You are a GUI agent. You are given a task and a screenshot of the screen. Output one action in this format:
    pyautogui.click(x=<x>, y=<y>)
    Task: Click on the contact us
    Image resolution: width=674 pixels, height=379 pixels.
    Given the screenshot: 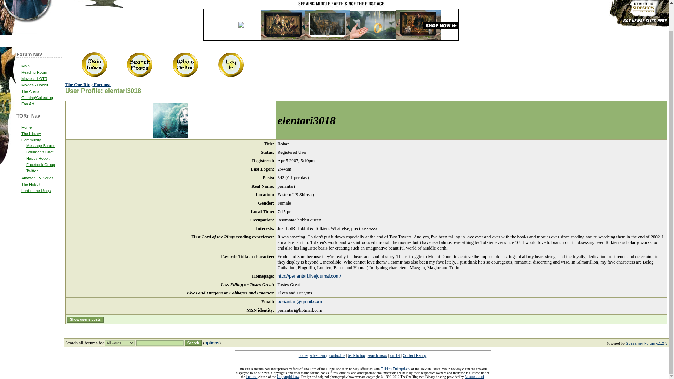 What is the action you would take?
    pyautogui.click(x=337, y=355)
    